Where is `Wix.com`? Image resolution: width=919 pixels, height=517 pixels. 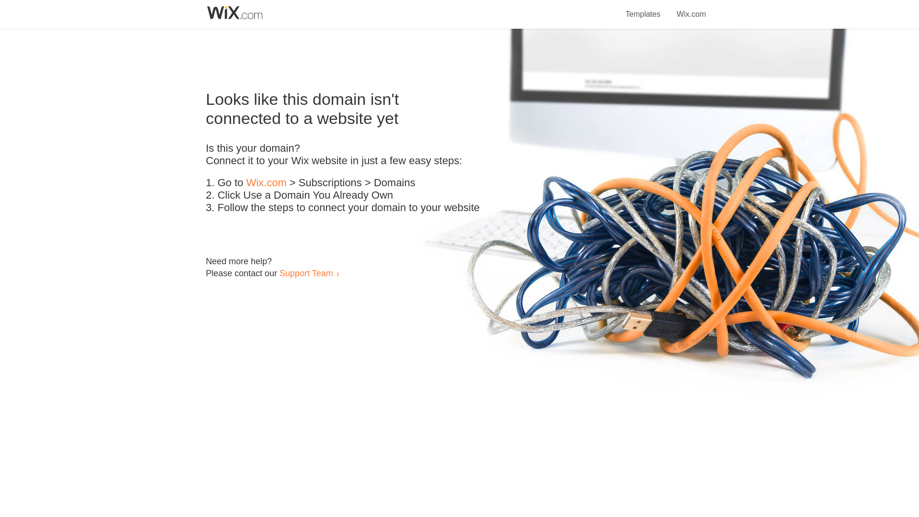 Wix.com is located at coordinates (691, 9).